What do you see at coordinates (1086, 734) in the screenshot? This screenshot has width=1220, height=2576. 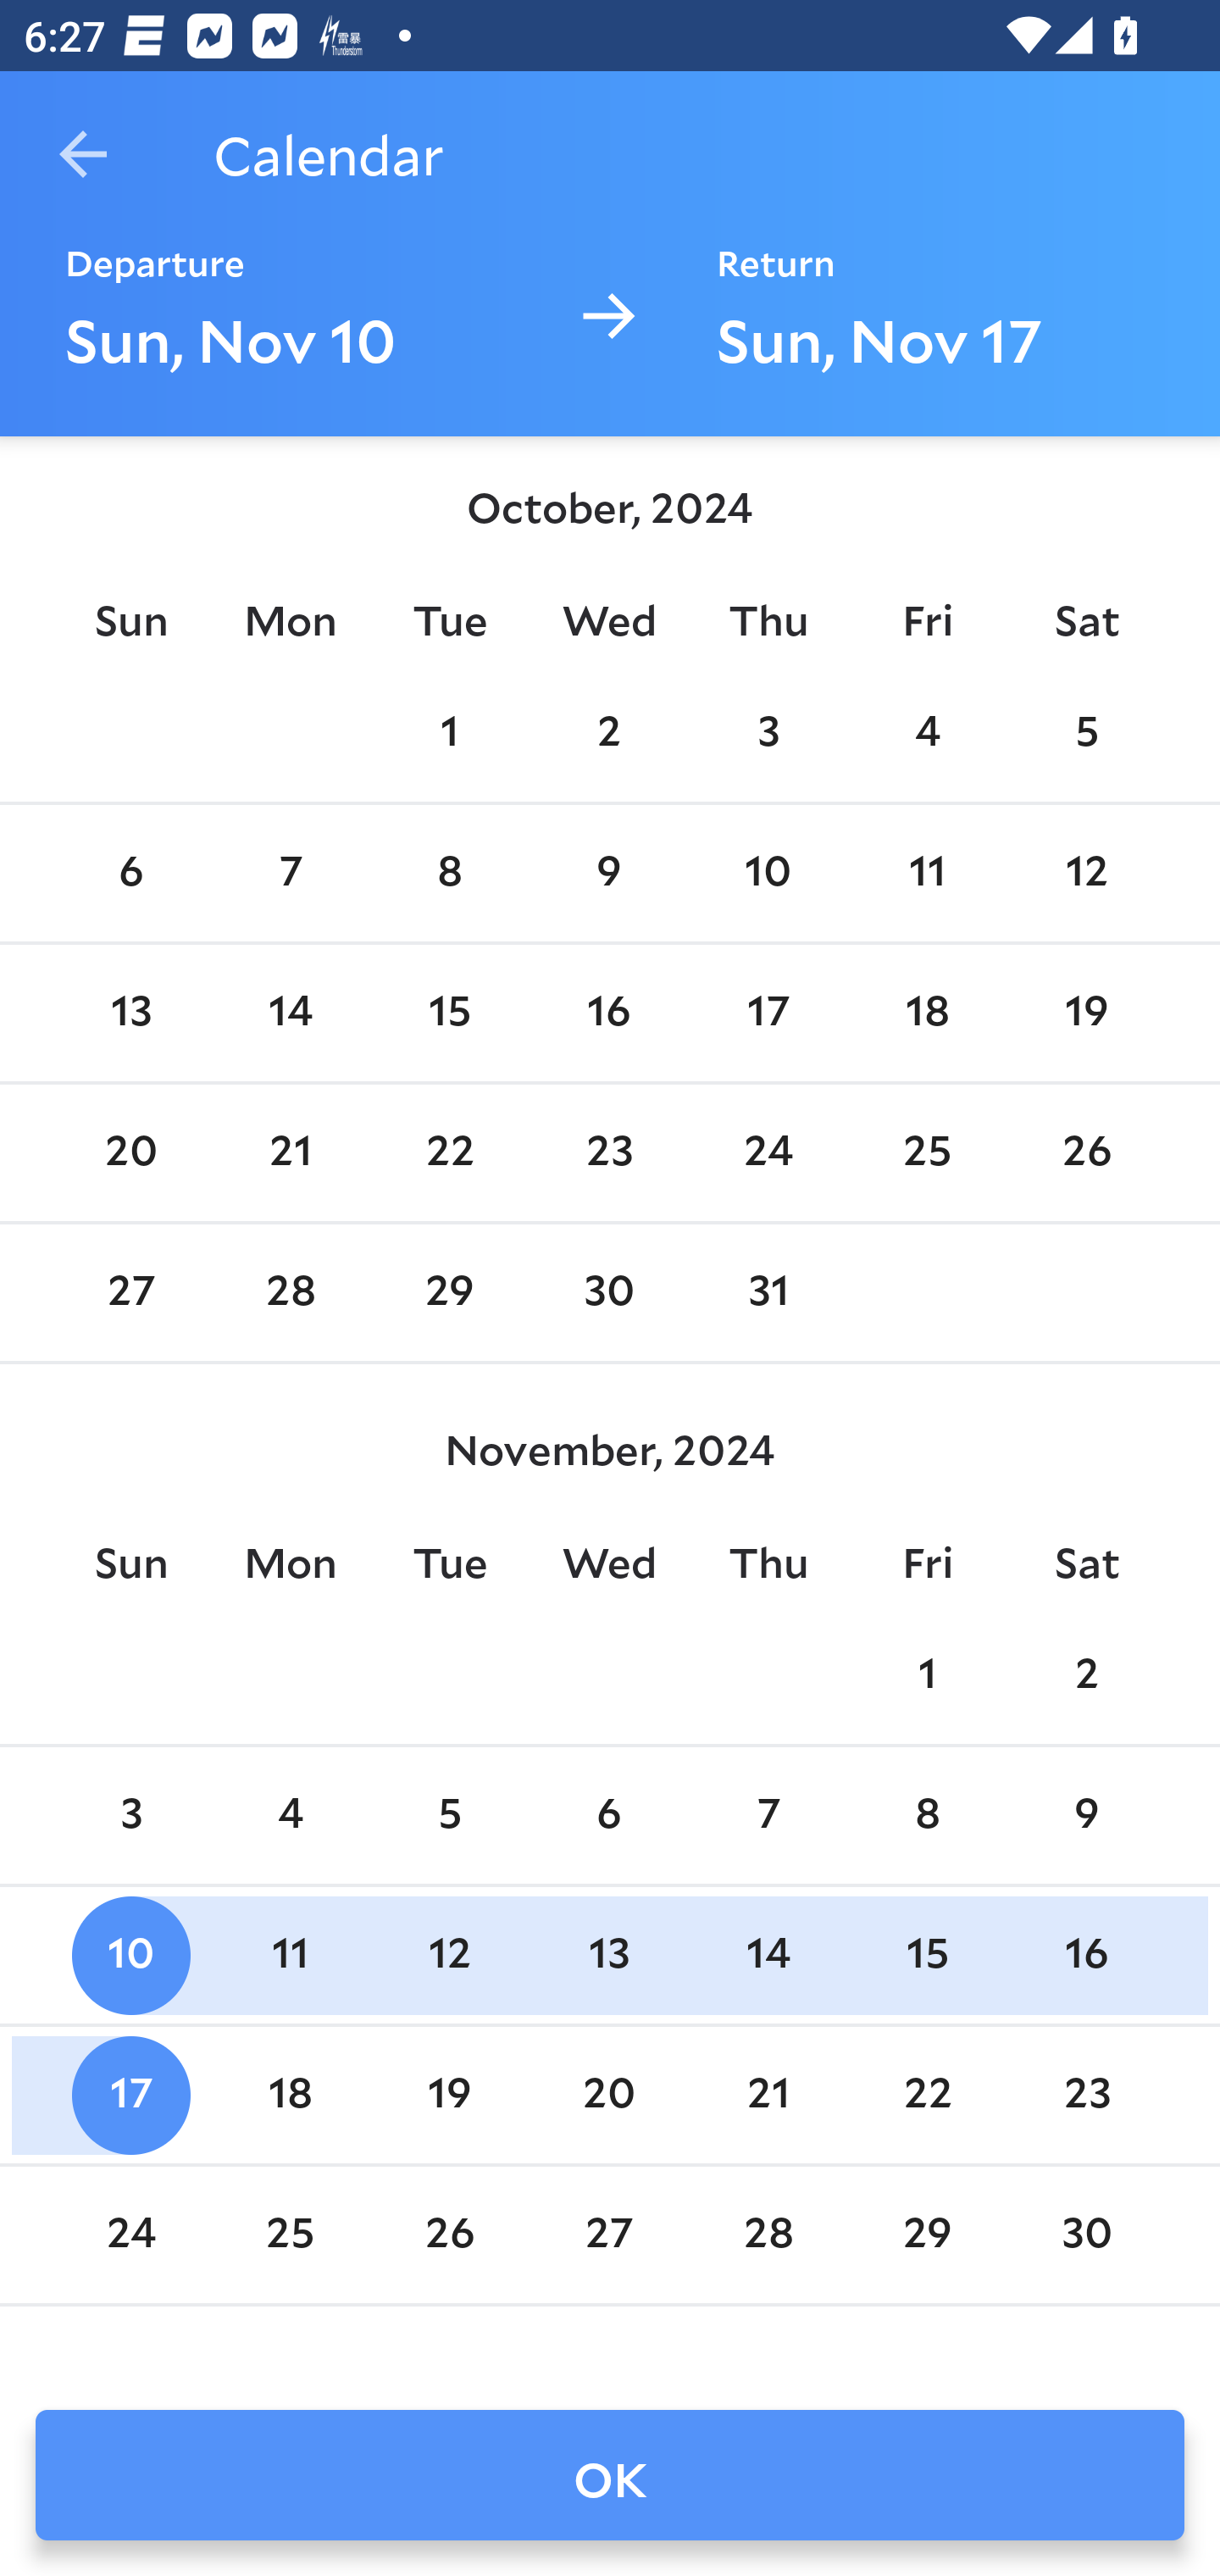 I see `5` at bounding box center [1086, 734].